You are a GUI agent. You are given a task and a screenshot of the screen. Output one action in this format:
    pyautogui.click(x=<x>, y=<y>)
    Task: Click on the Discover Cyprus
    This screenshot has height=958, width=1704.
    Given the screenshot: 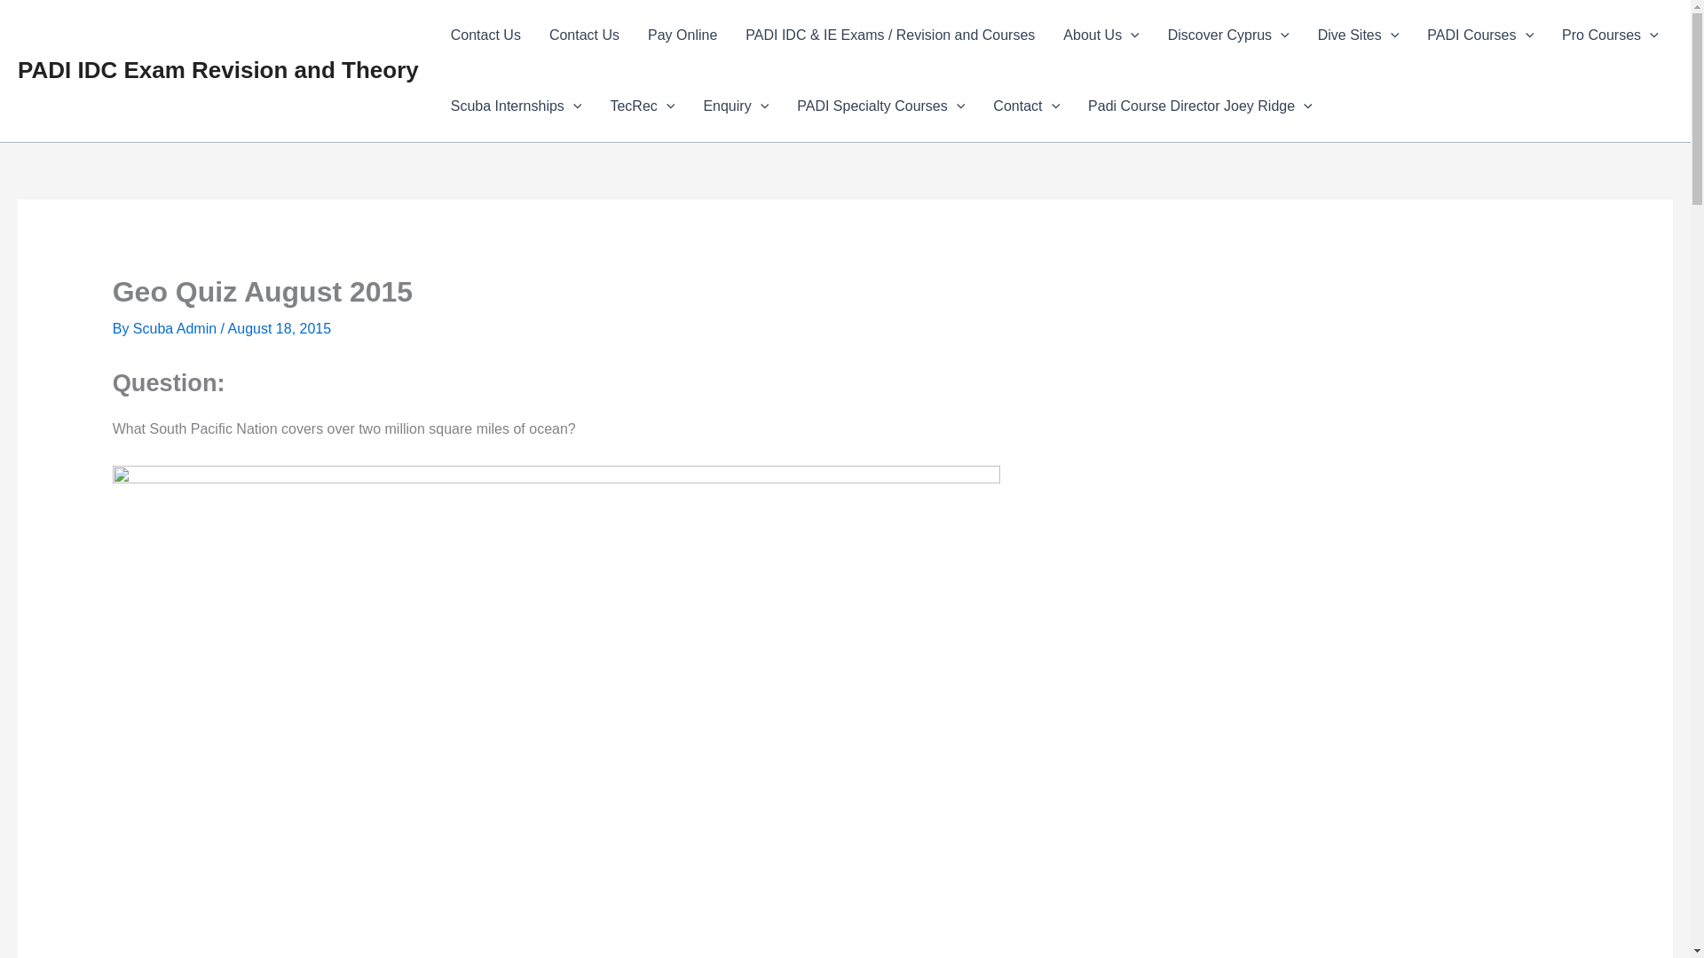 What is the action you would take?
    pyautogui.click(x=1228, y=35)
    